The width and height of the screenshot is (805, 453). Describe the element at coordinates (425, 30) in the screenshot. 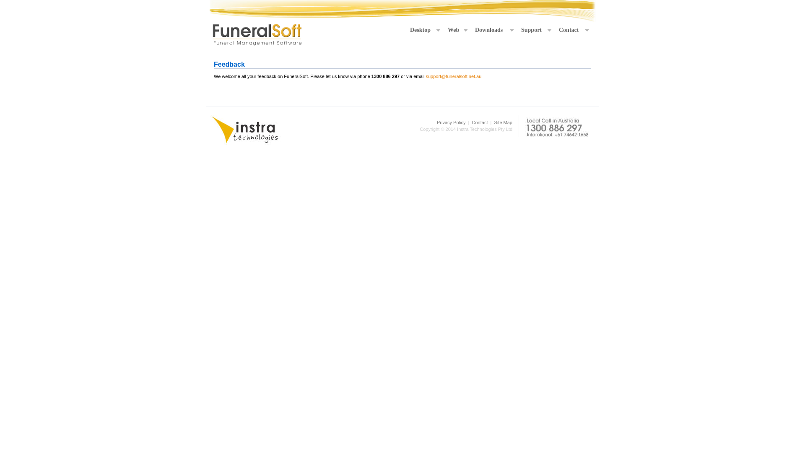

I see `Desktop` at that location.